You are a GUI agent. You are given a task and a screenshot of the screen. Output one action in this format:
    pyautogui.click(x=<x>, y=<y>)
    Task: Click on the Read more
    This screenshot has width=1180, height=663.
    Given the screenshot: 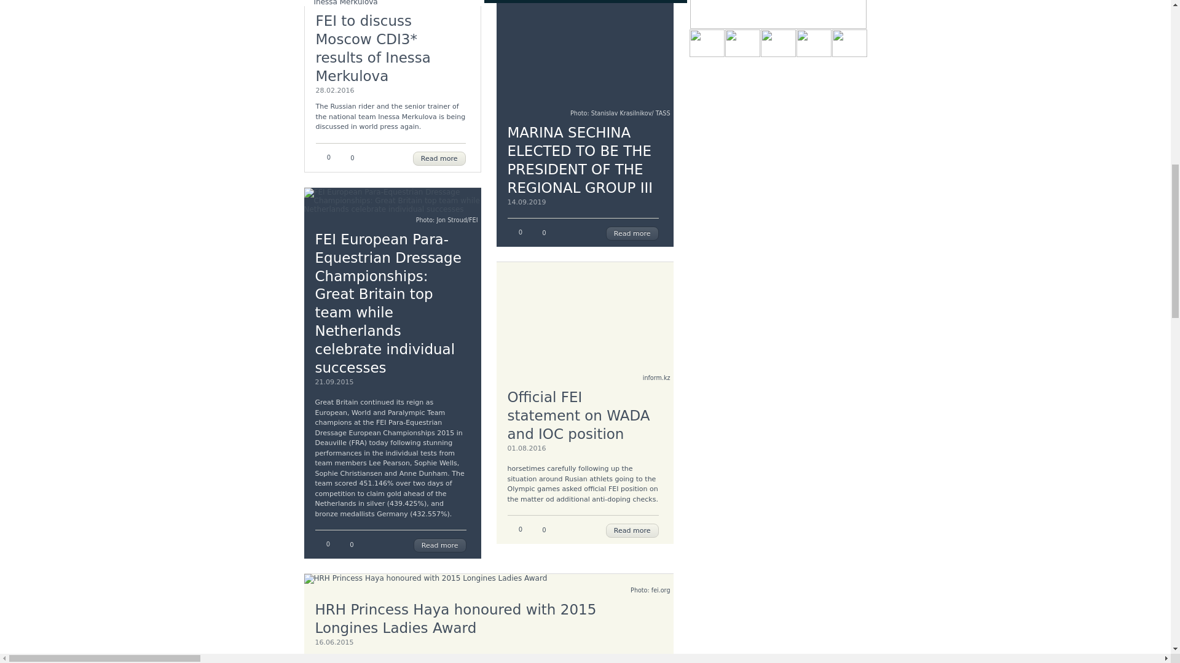 What is the action you would take?
    pyautogui.click(x=439, y=158)
    